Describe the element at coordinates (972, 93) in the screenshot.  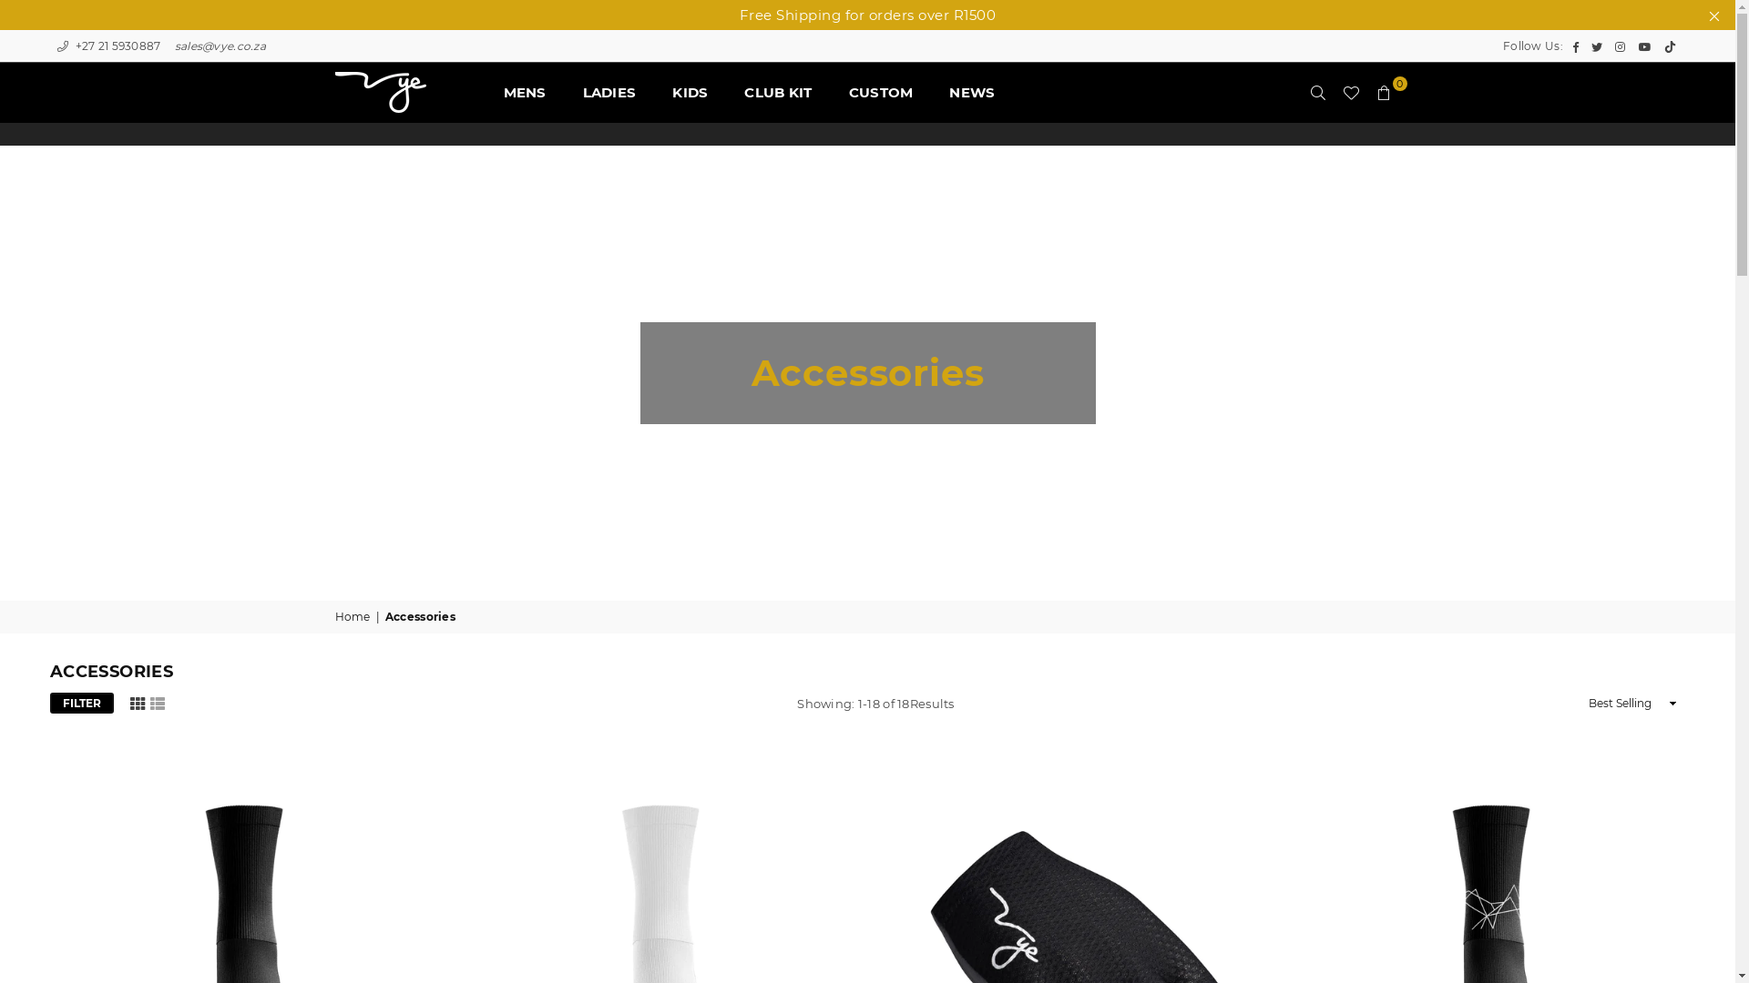
I see `NEWS` at that location.